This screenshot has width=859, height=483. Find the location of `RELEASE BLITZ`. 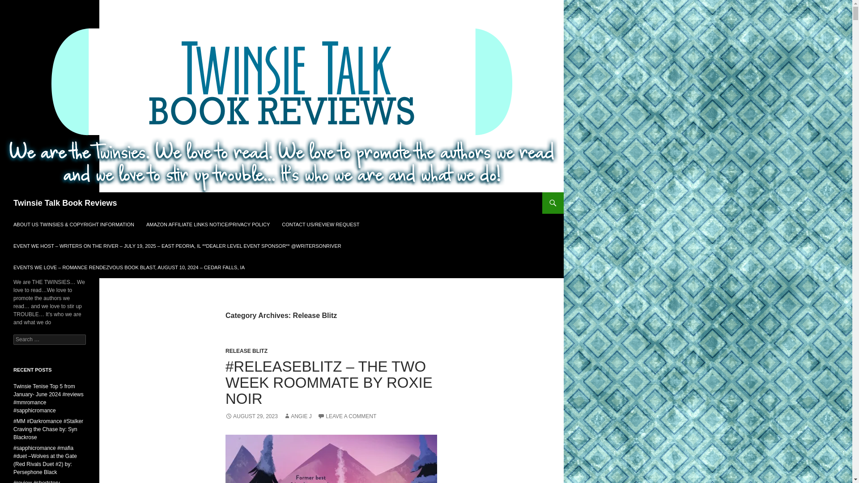

RELEASE BLITZ is located at coordinates (246, 351).